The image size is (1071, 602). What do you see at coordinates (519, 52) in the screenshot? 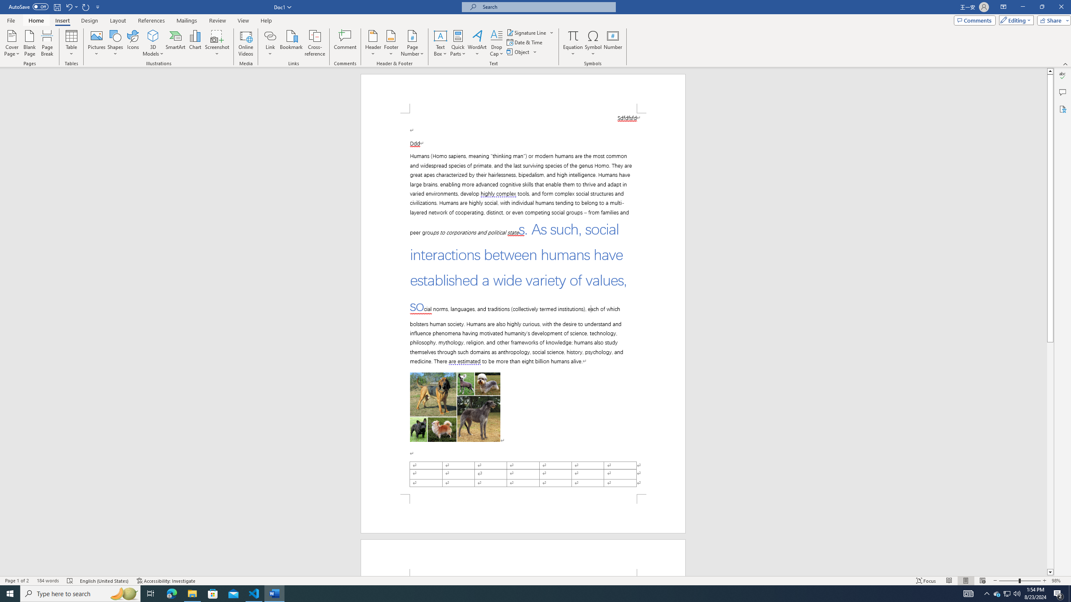
I see `Object...` at bounding box center [519, 52].